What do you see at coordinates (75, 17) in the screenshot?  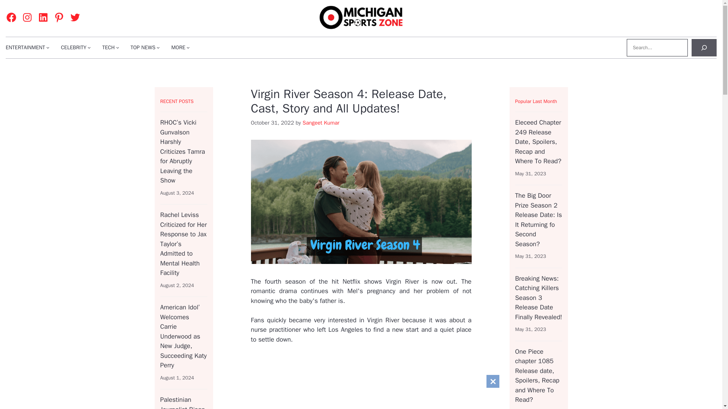 I see `Twitter` at bounding box center [75, 17].